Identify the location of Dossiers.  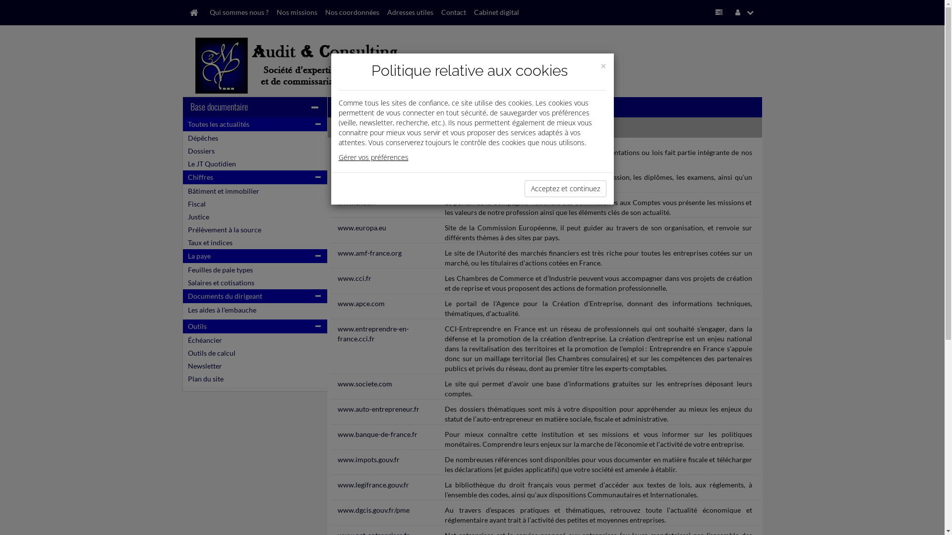
(201, 151).